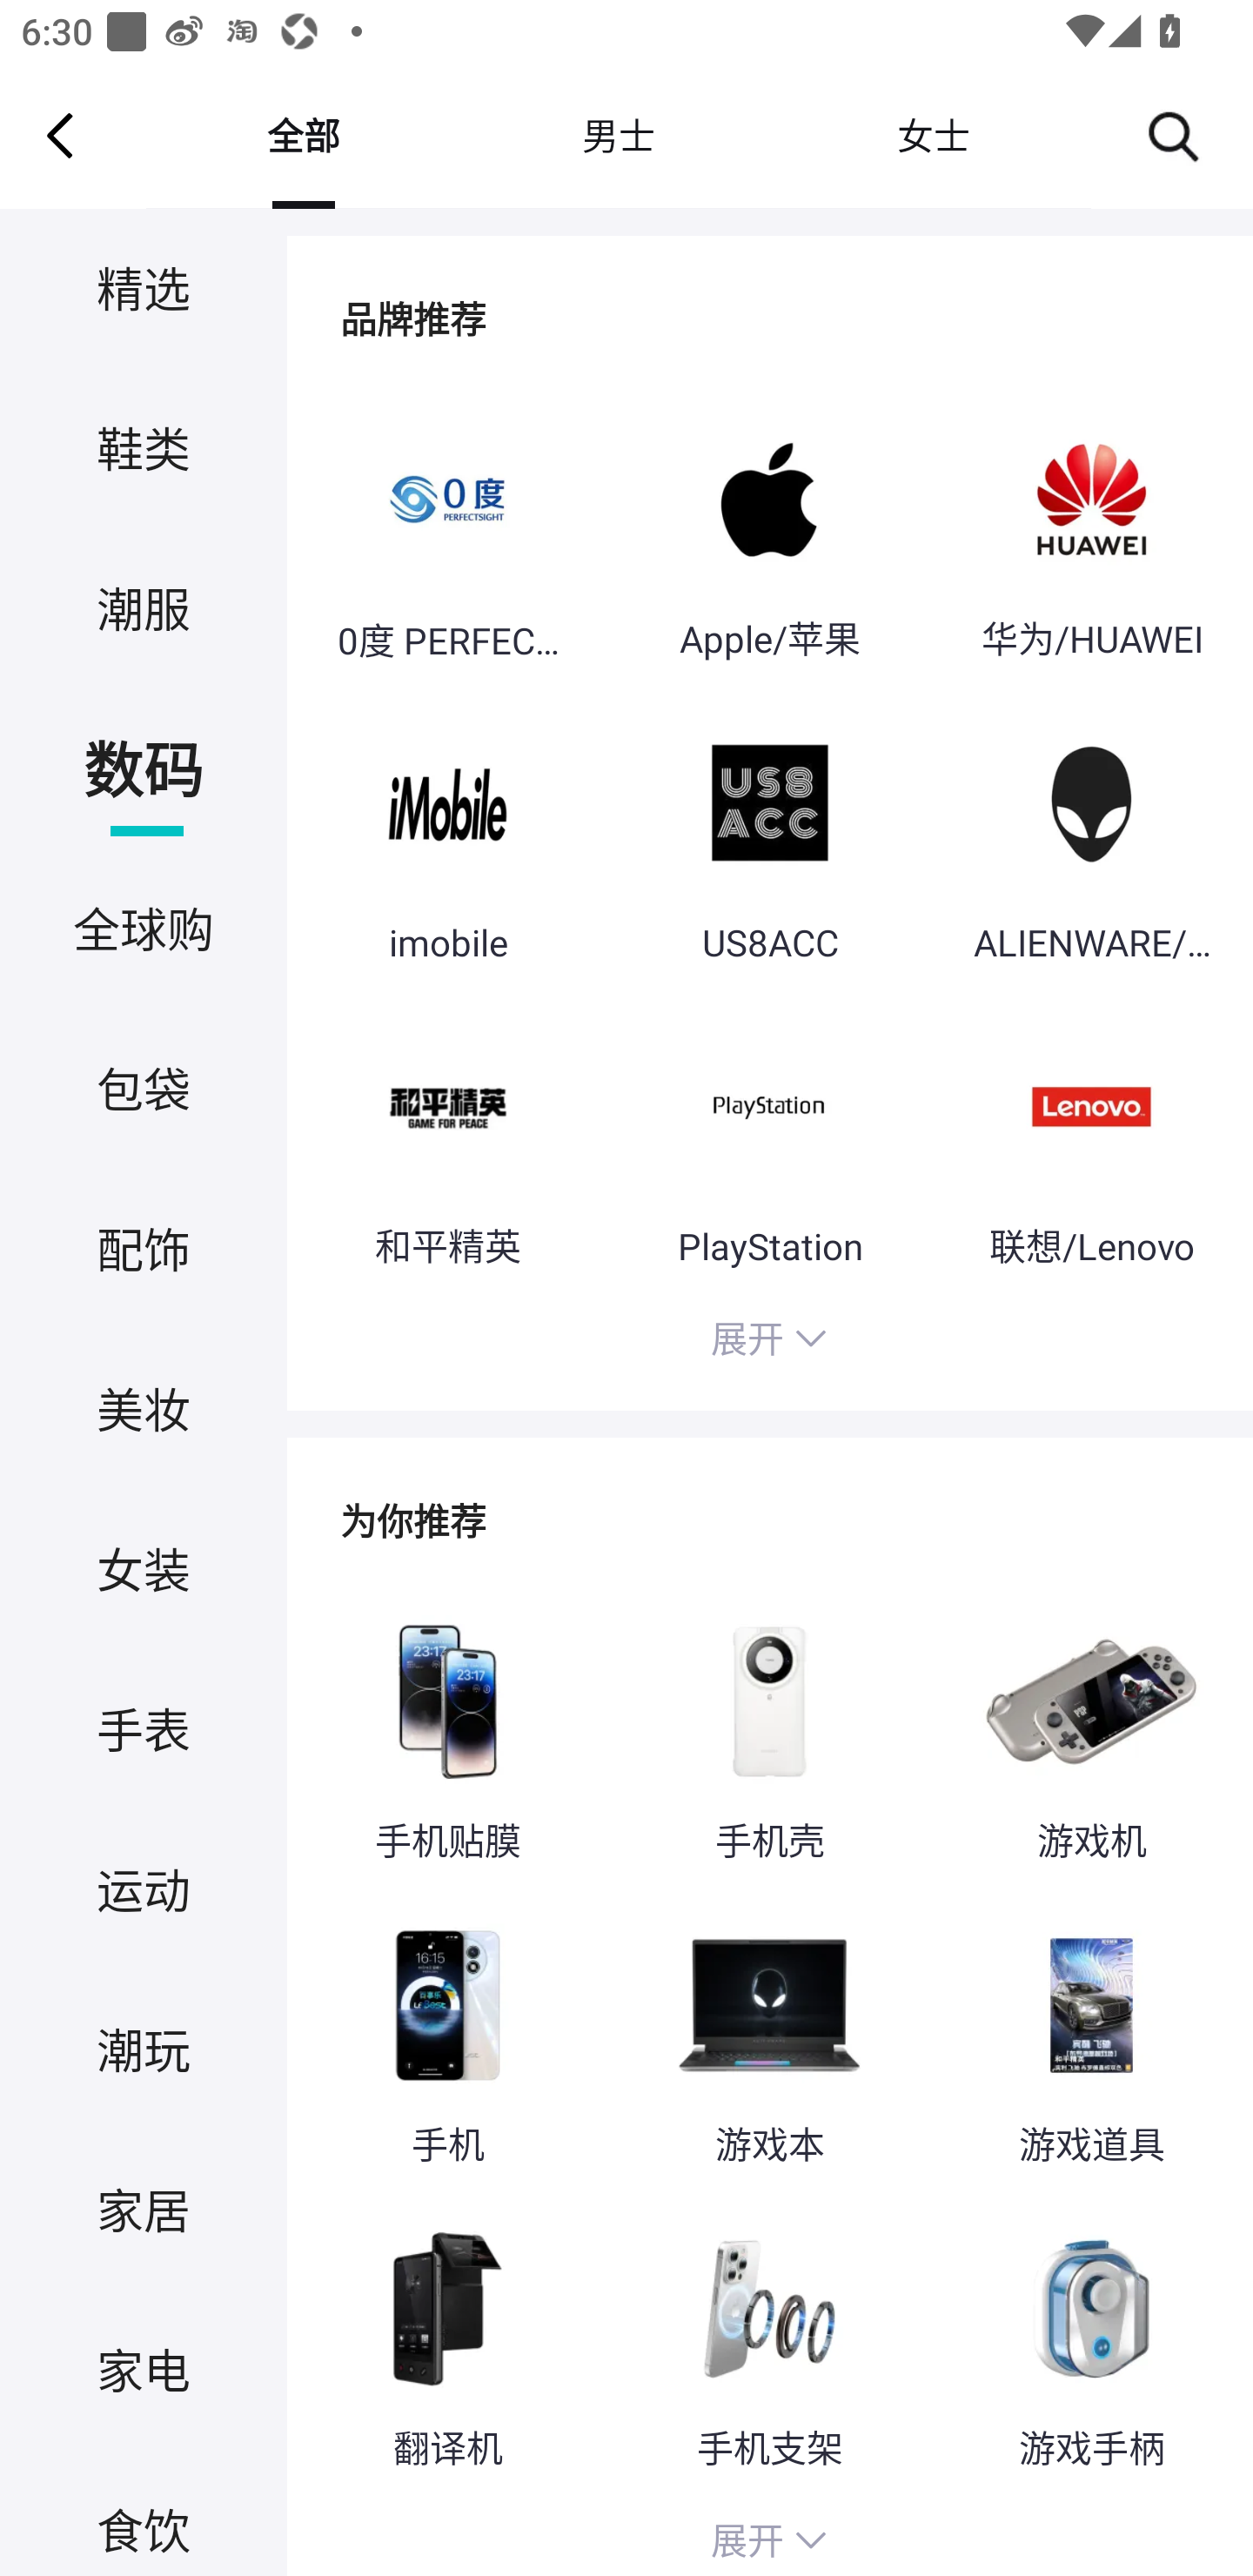 The height and width of the screenshot is (2576, 1253). I want to click on 翻译机, so click(447, 2344).